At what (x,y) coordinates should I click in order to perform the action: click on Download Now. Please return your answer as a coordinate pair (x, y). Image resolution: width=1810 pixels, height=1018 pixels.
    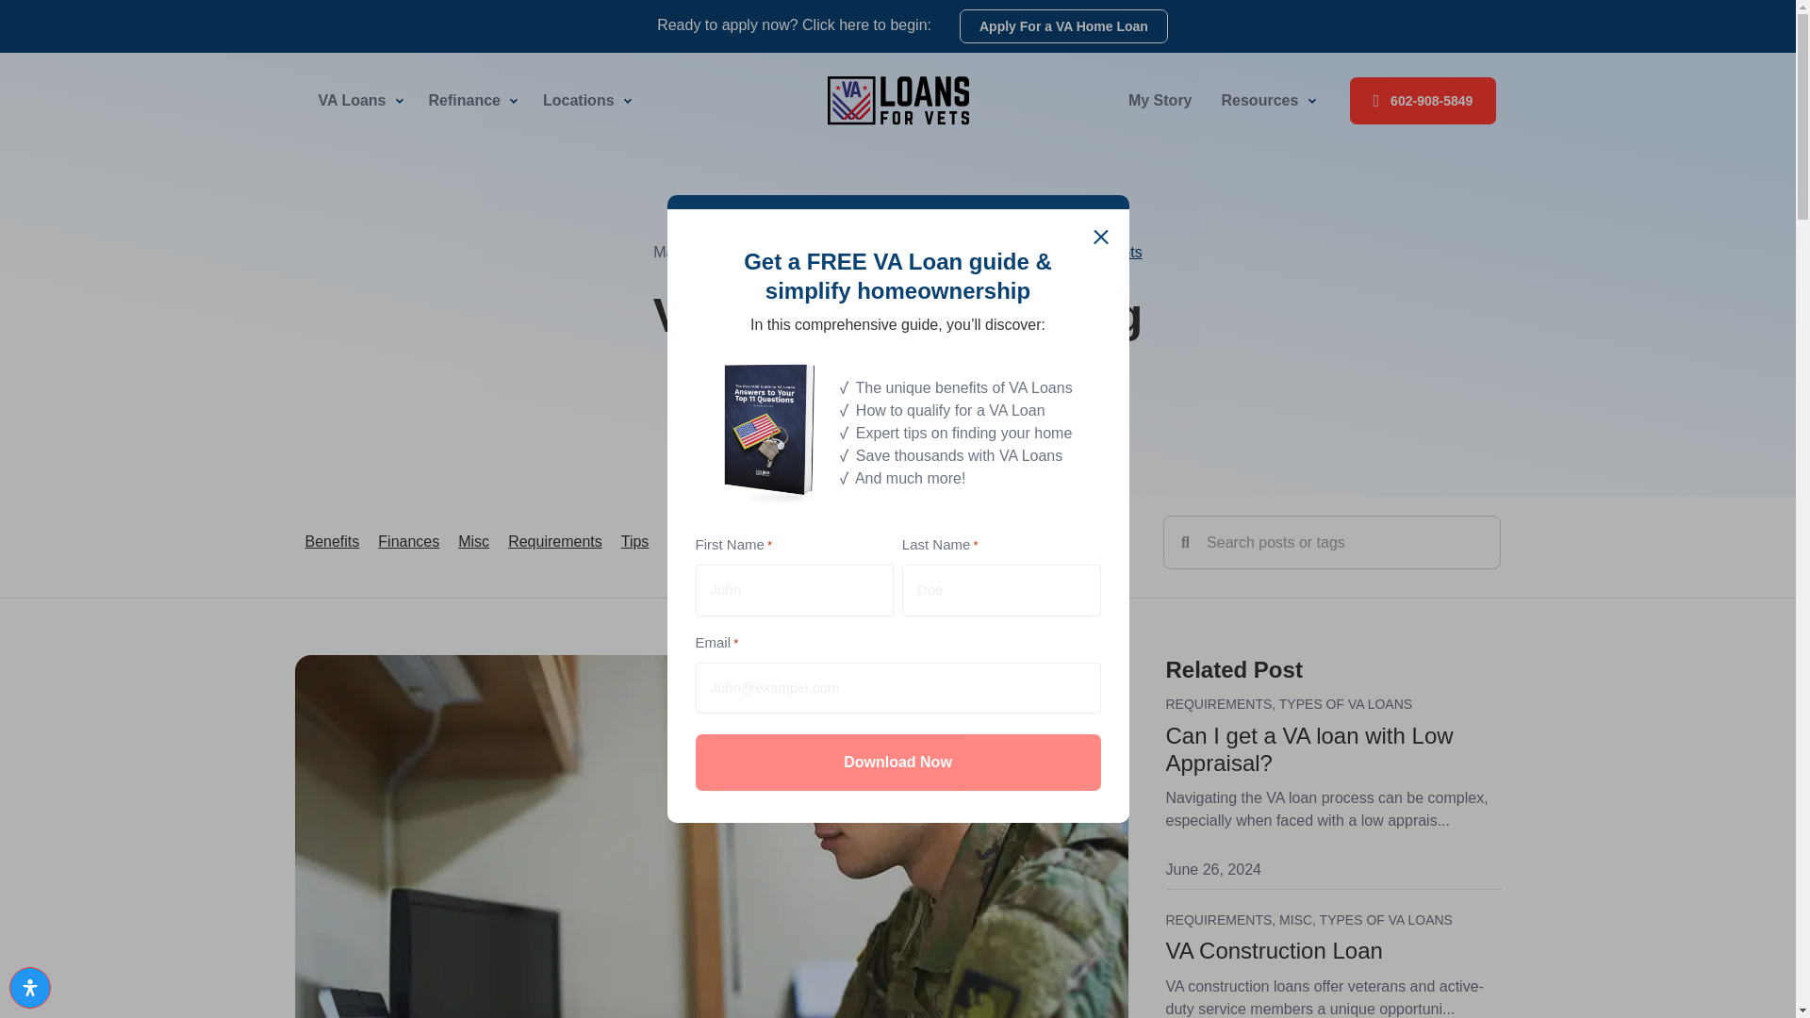
    Looking at the image, I should click on (897, 762).